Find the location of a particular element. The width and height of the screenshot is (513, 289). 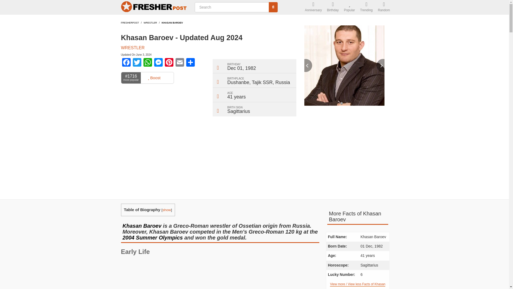

Wrestler is located at coordinates (150, 22).